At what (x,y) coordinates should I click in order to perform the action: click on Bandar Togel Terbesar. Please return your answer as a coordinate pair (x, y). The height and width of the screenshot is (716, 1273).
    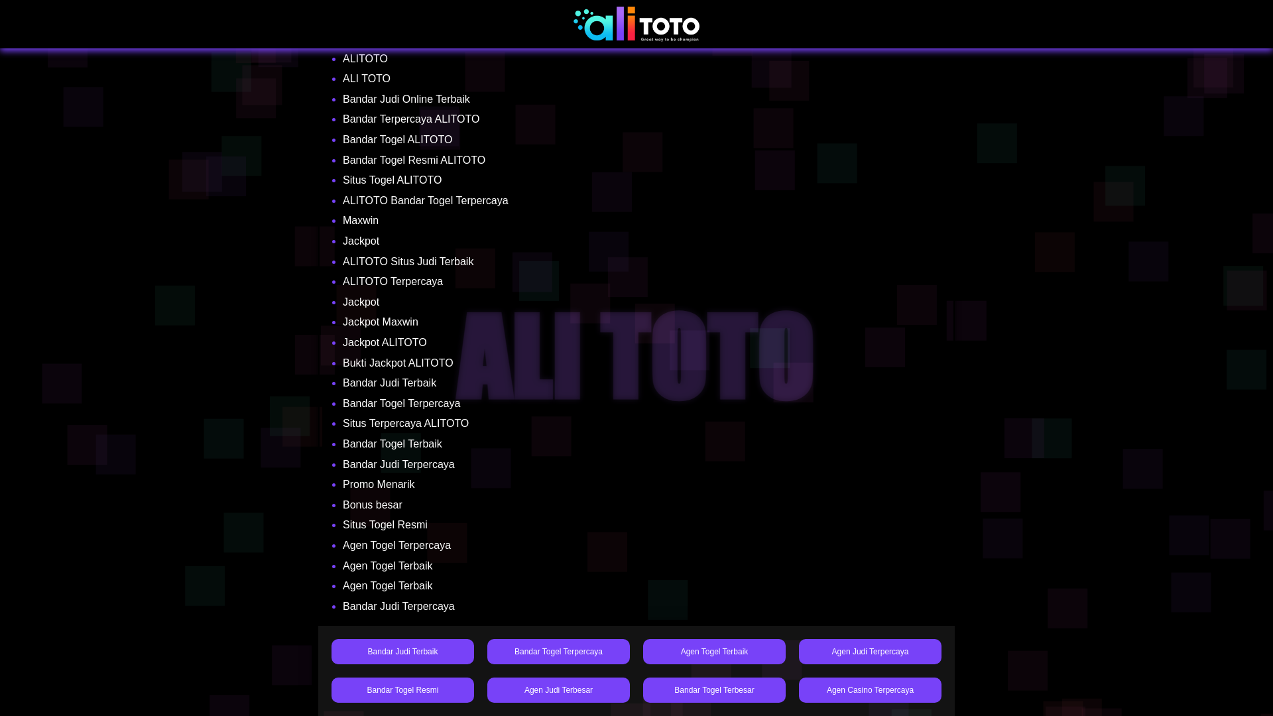
    Looking at the image, I should click on (713, 689).